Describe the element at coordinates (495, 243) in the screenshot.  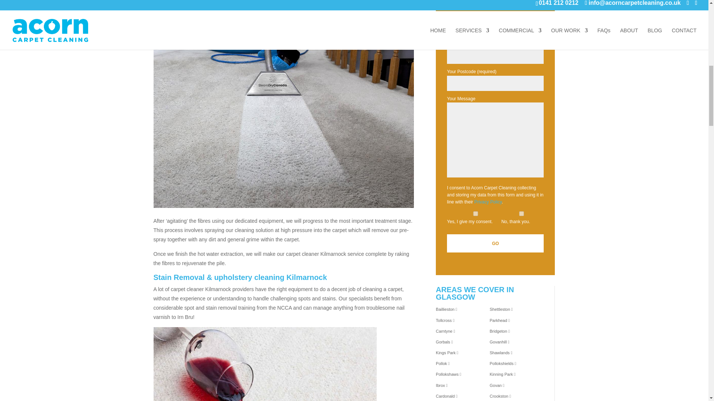
I see `GO` at that location.